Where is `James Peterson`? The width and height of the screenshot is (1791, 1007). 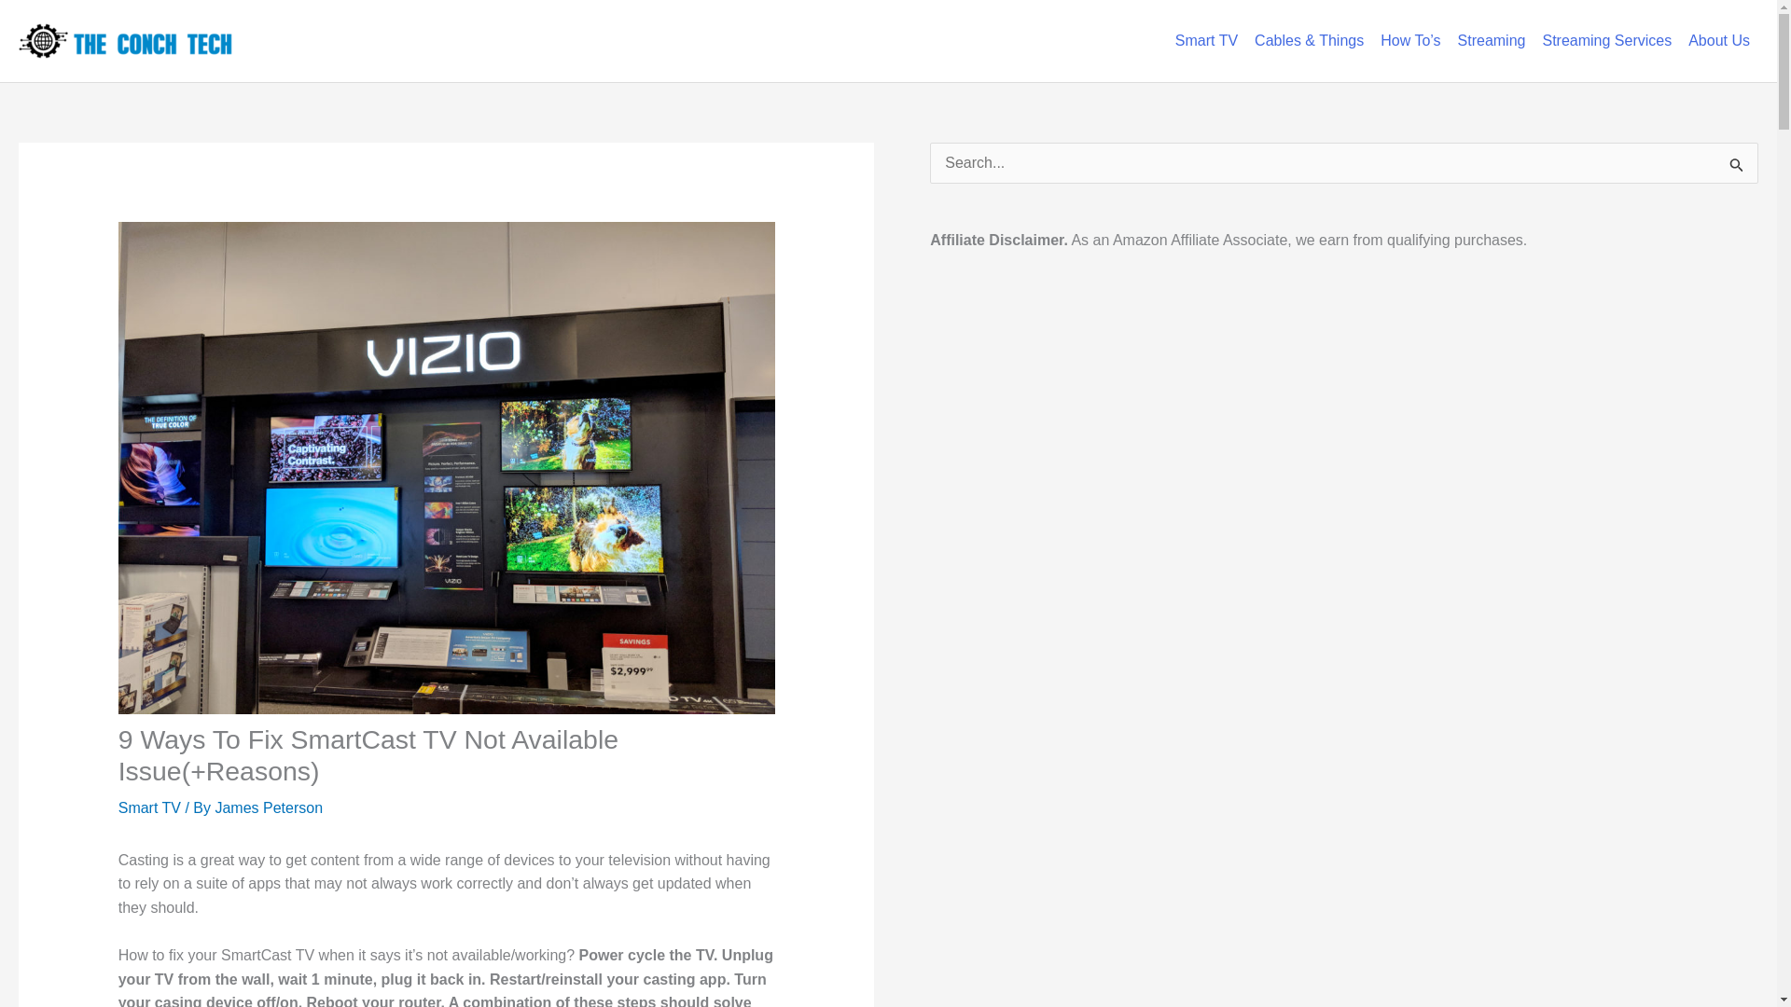 James Peterson is located at coordinates (269, 807).